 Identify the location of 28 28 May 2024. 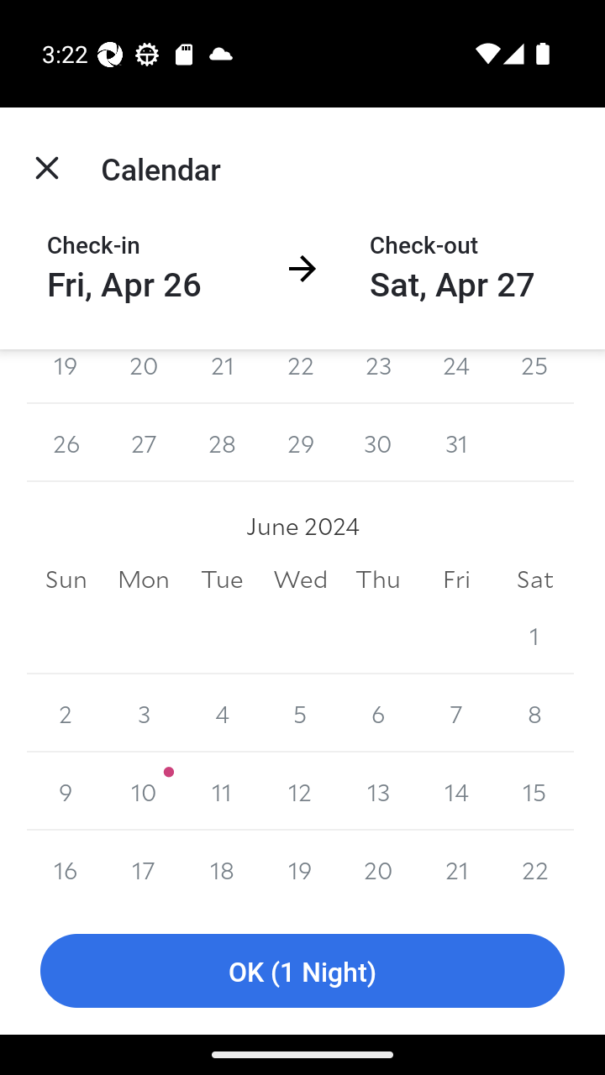
(222, 443).